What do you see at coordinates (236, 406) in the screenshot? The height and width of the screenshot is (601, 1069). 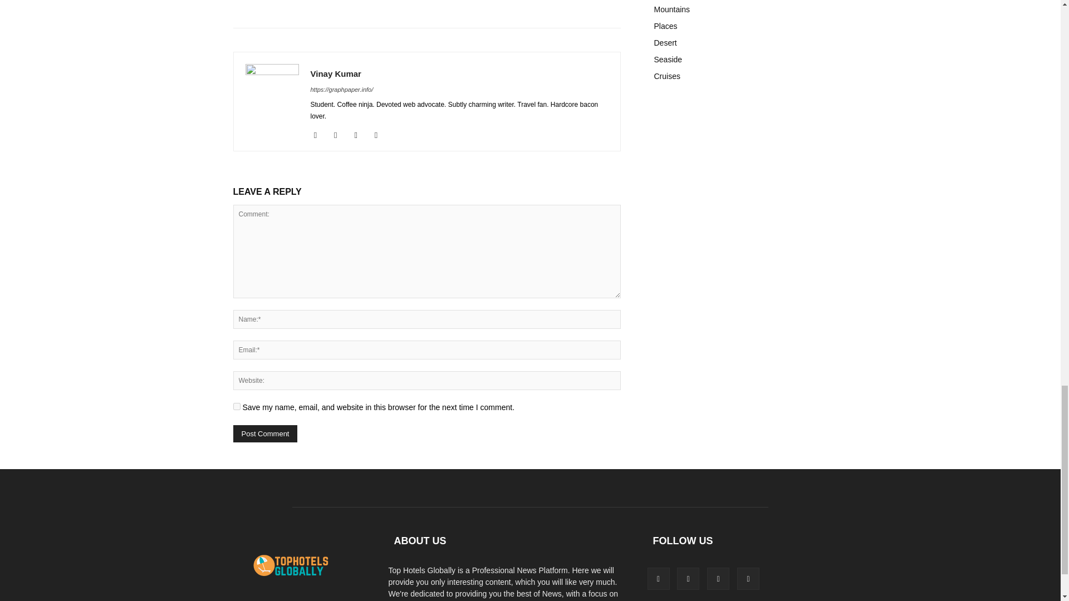 I see `yes` at bounding box center [236, 406].